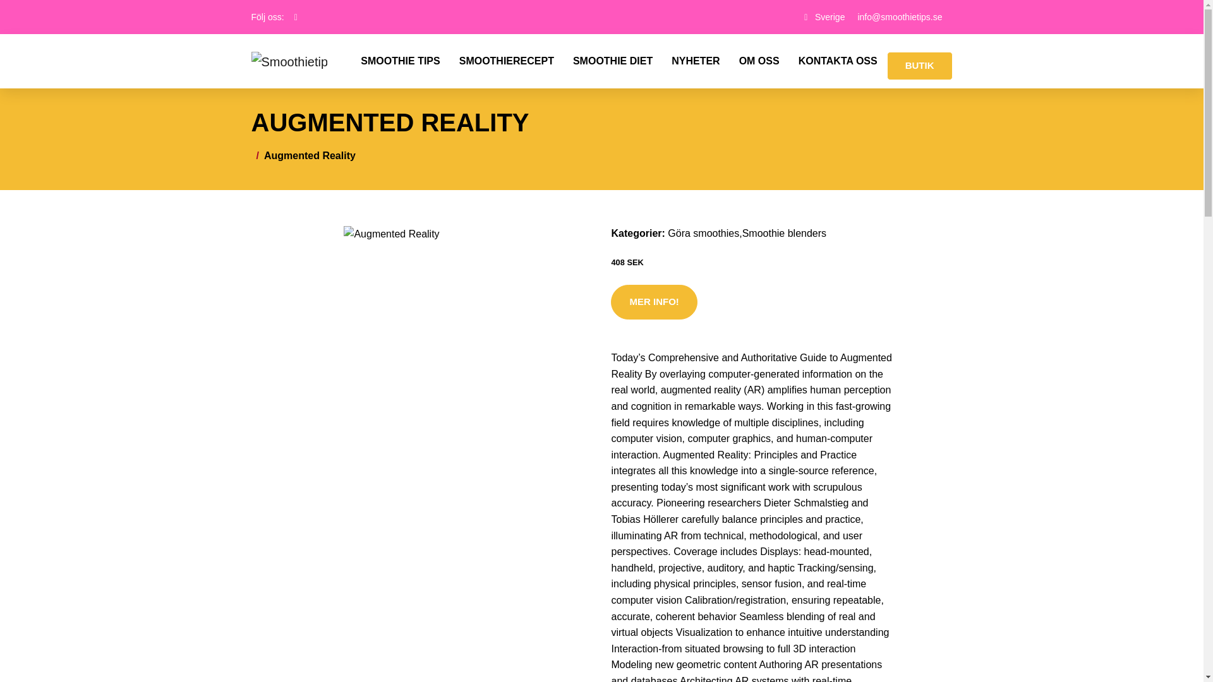 The width and height of the screenshot is (1213, 682). What do you see at coordinates (695, 61) in the screenshot?
I see `NYHETER` at bounding box center [695, 61].